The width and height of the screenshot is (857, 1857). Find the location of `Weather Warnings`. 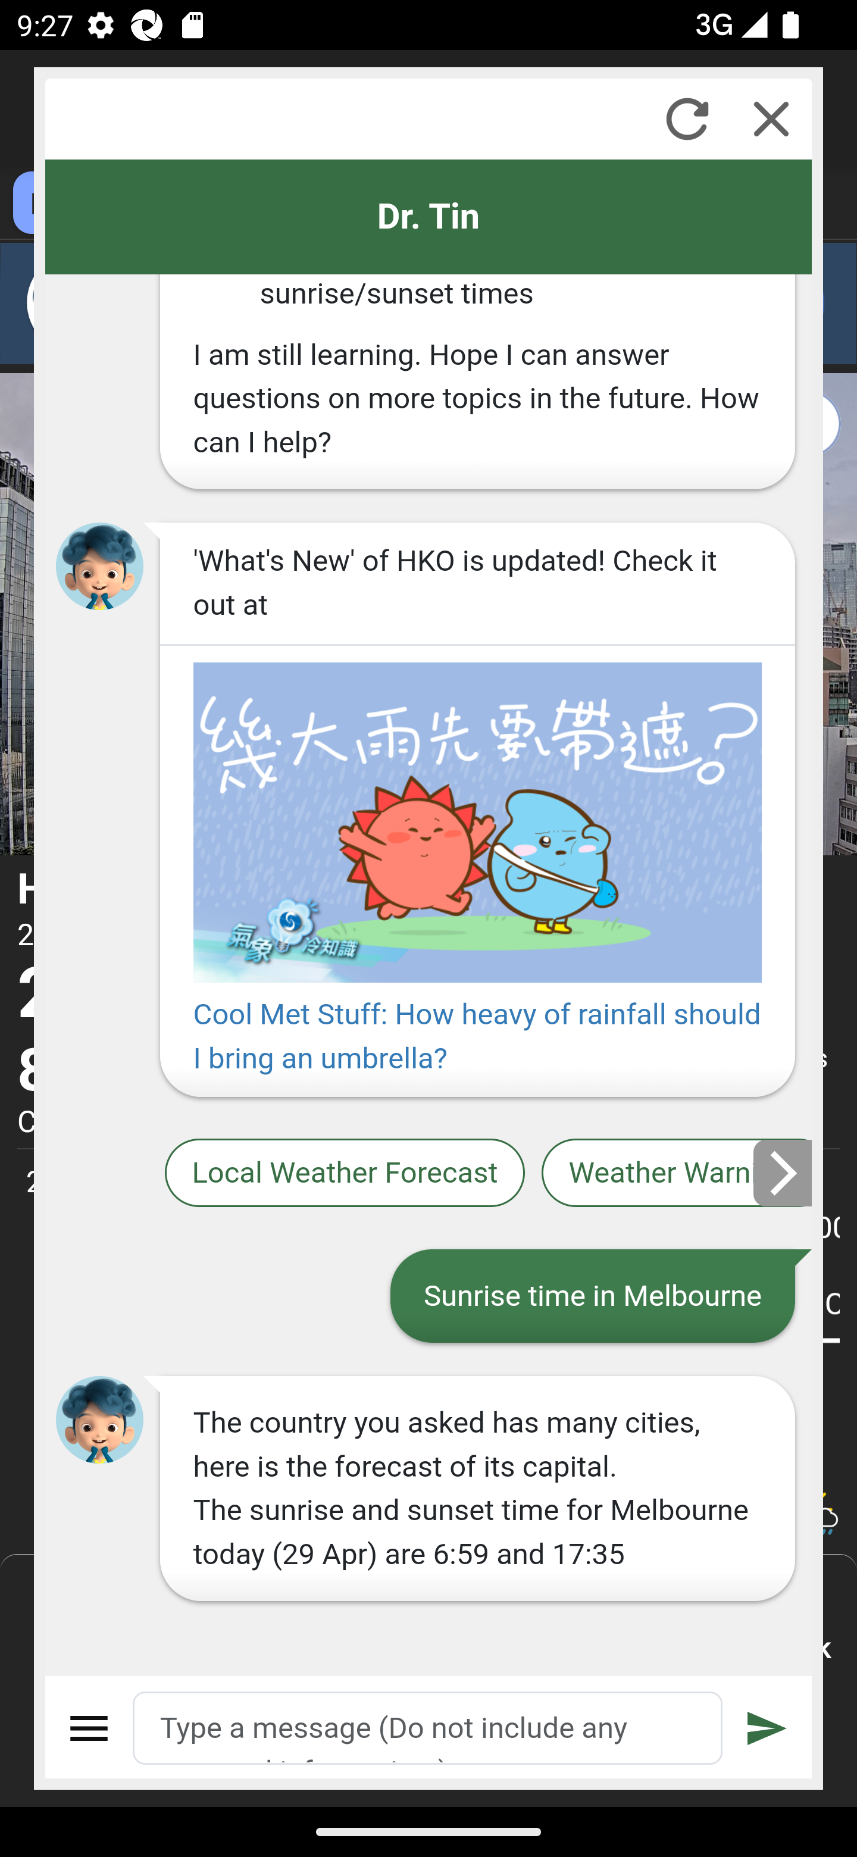

Weather Warnings is located at coordinates (677, 1174).